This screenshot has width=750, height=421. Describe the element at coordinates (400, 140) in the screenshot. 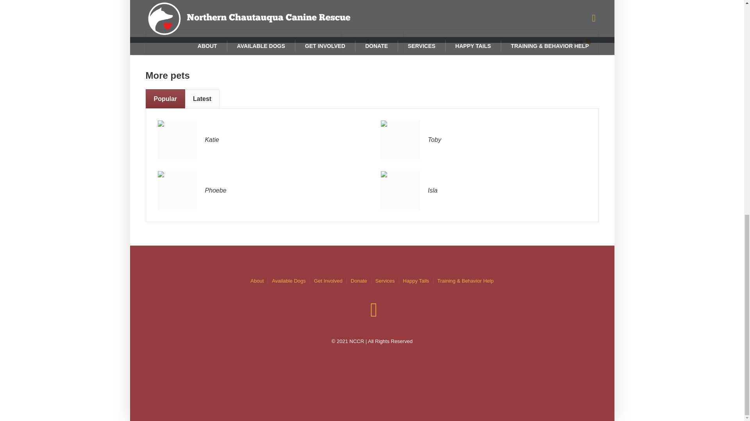

I see `Toby` at that location.